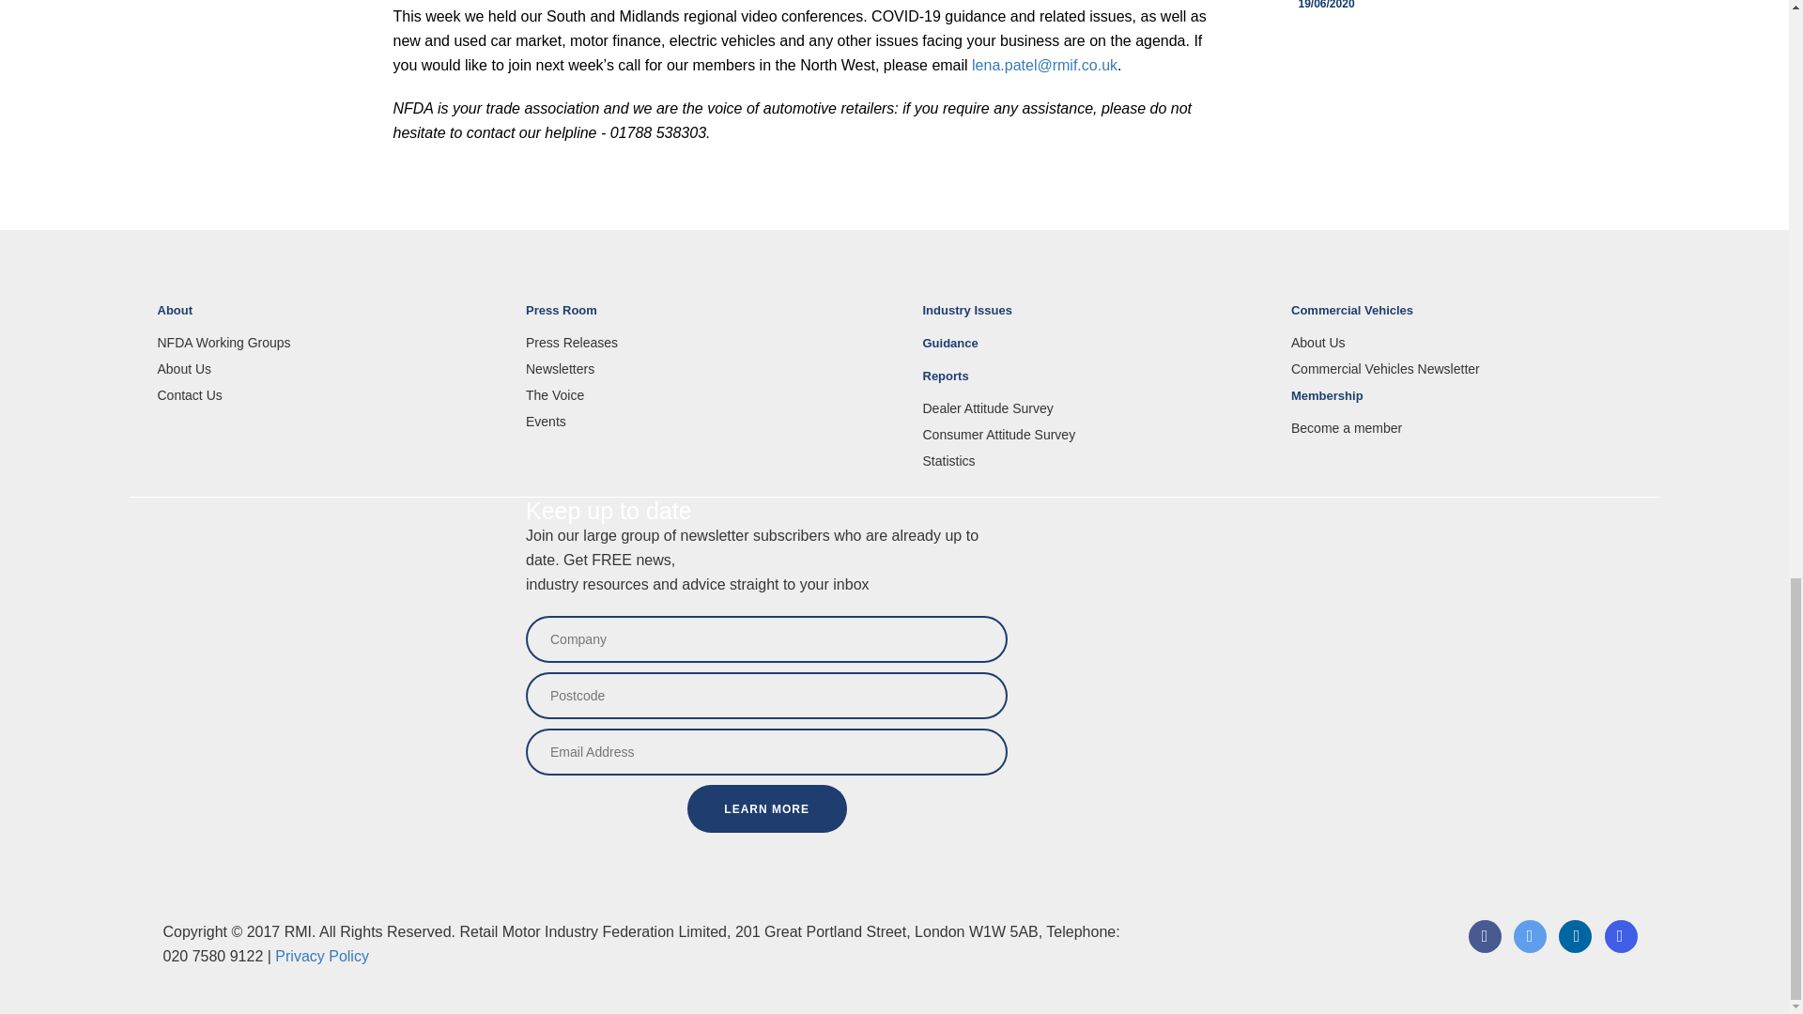  I want to click on Press Releases, so click(697, 342).